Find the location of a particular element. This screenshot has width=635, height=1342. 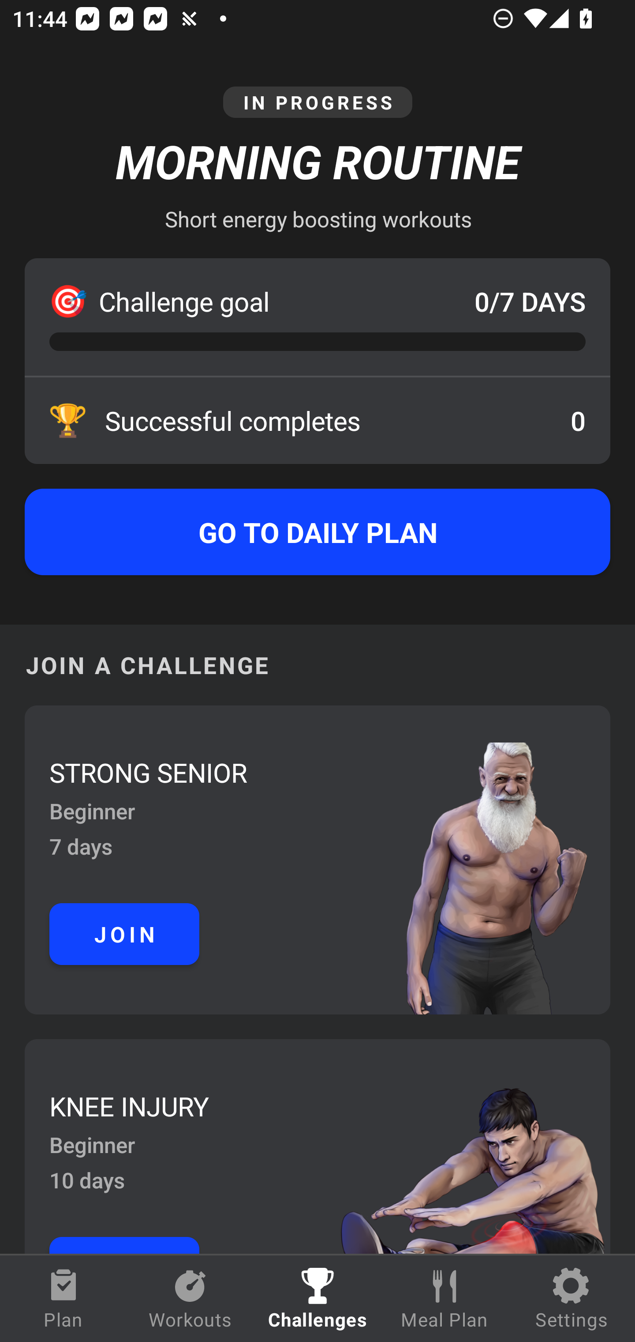

GO TO DAILY PLAN is located at coordinates (317, 532).